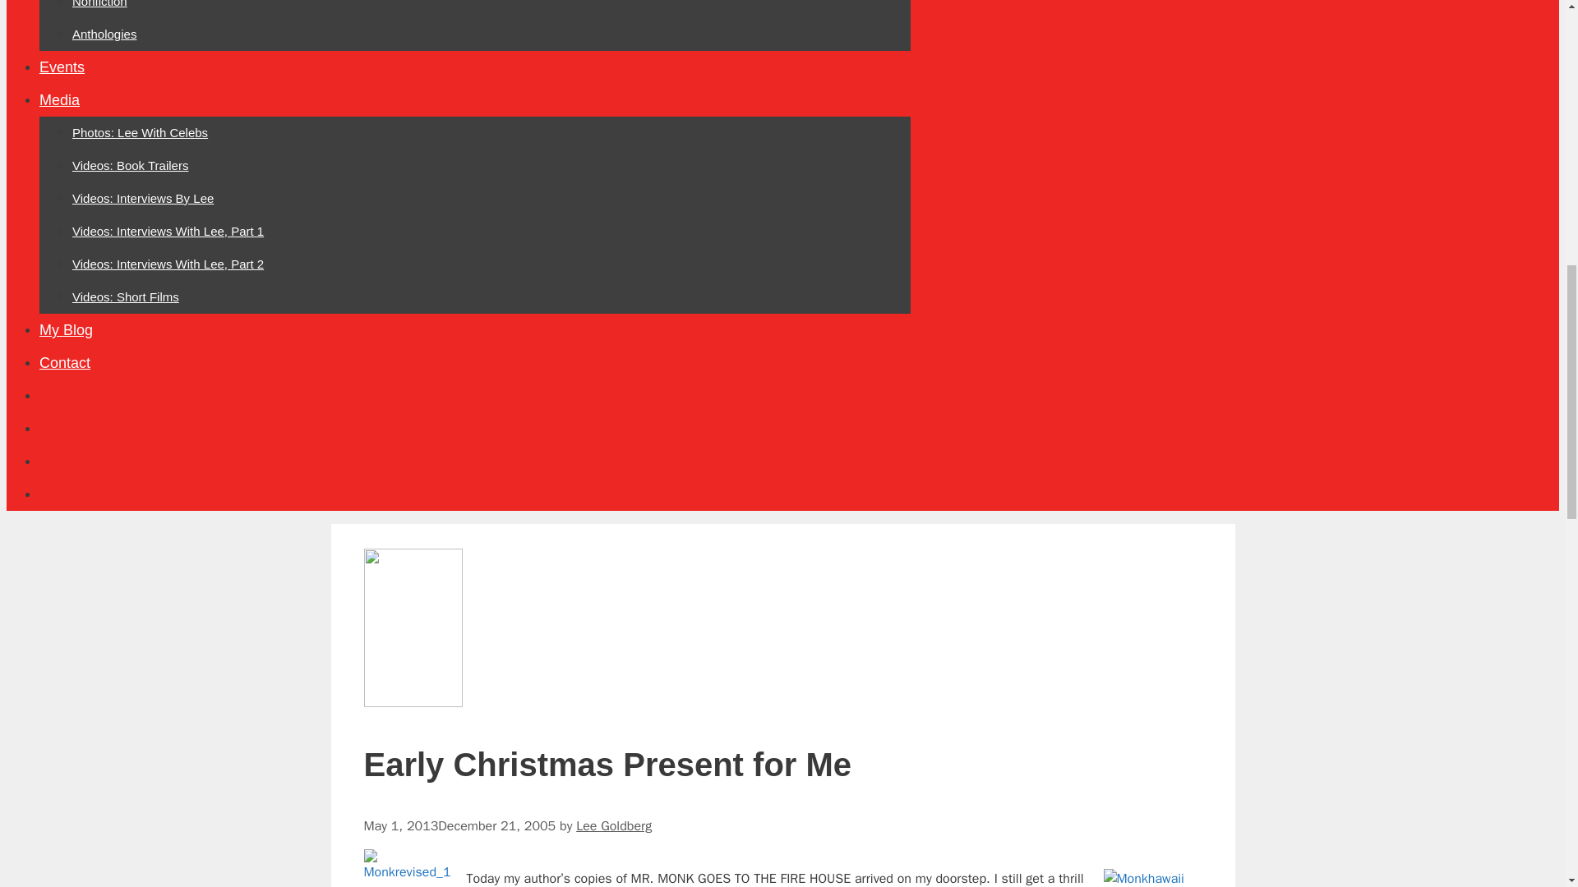  What do you see at coordinates (64, 363) in the screenshot?
I see `Contact` at bounding box center [64, 363].